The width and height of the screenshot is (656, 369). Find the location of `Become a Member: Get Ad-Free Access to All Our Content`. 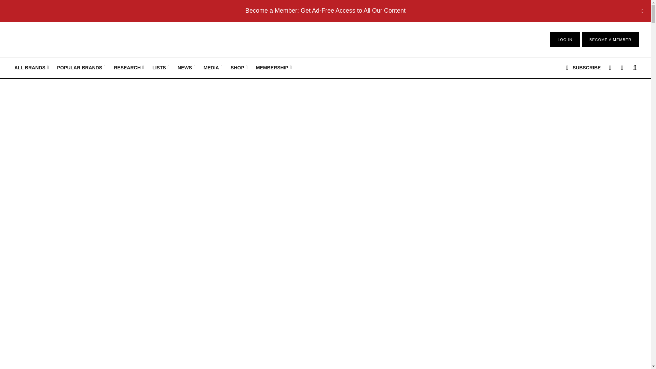

Become a Member: Get Ad-Free Access to All Our Content is located at coordinates (325, 10).